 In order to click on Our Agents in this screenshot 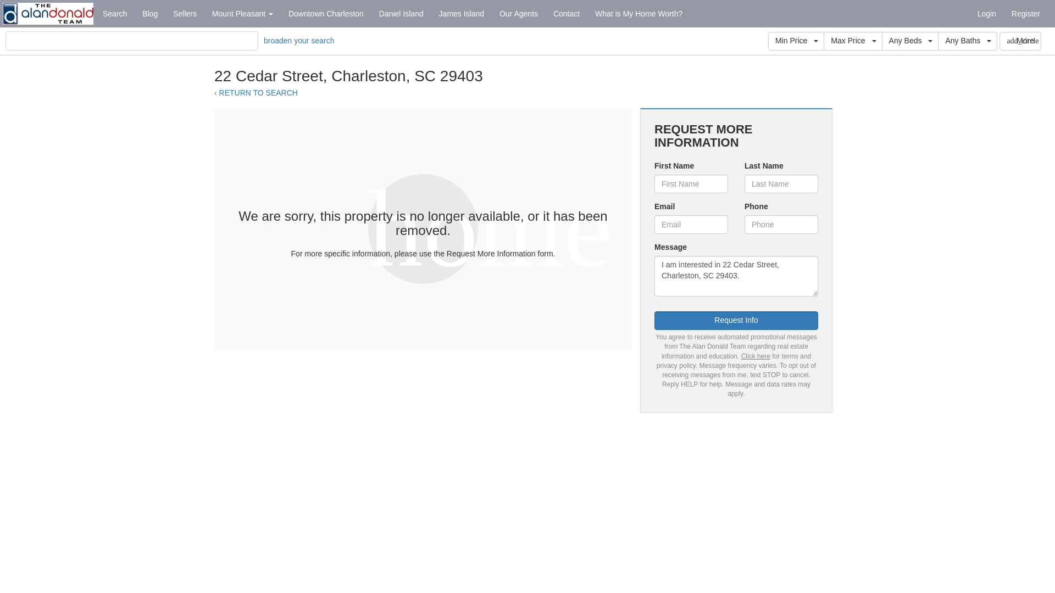, I will do `click(518, 13)`.